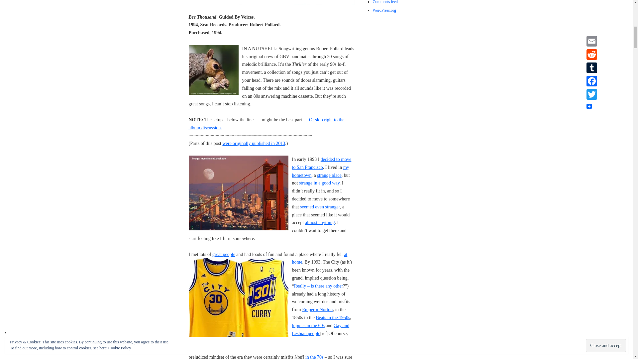 The width and height of the screenshot is (638, 359). I want to click on almost anything, so click(320, 223).